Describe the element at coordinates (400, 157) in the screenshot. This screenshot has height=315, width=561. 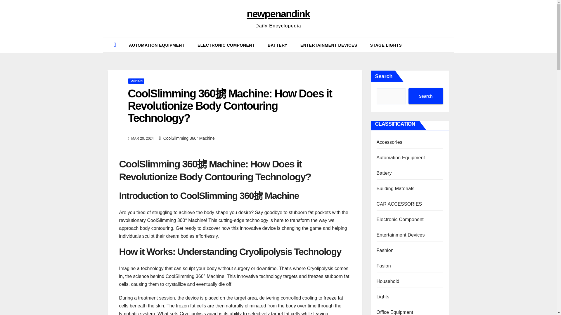
I see `Automation Equipment` at that location.